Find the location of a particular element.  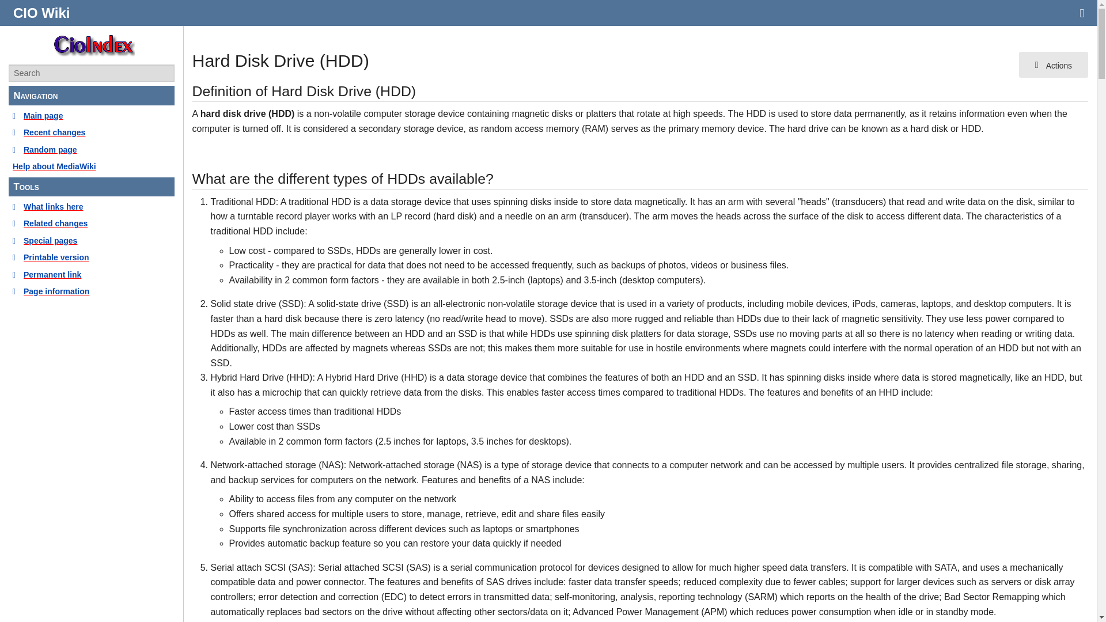

Main page is located at coordinates (92, 115).